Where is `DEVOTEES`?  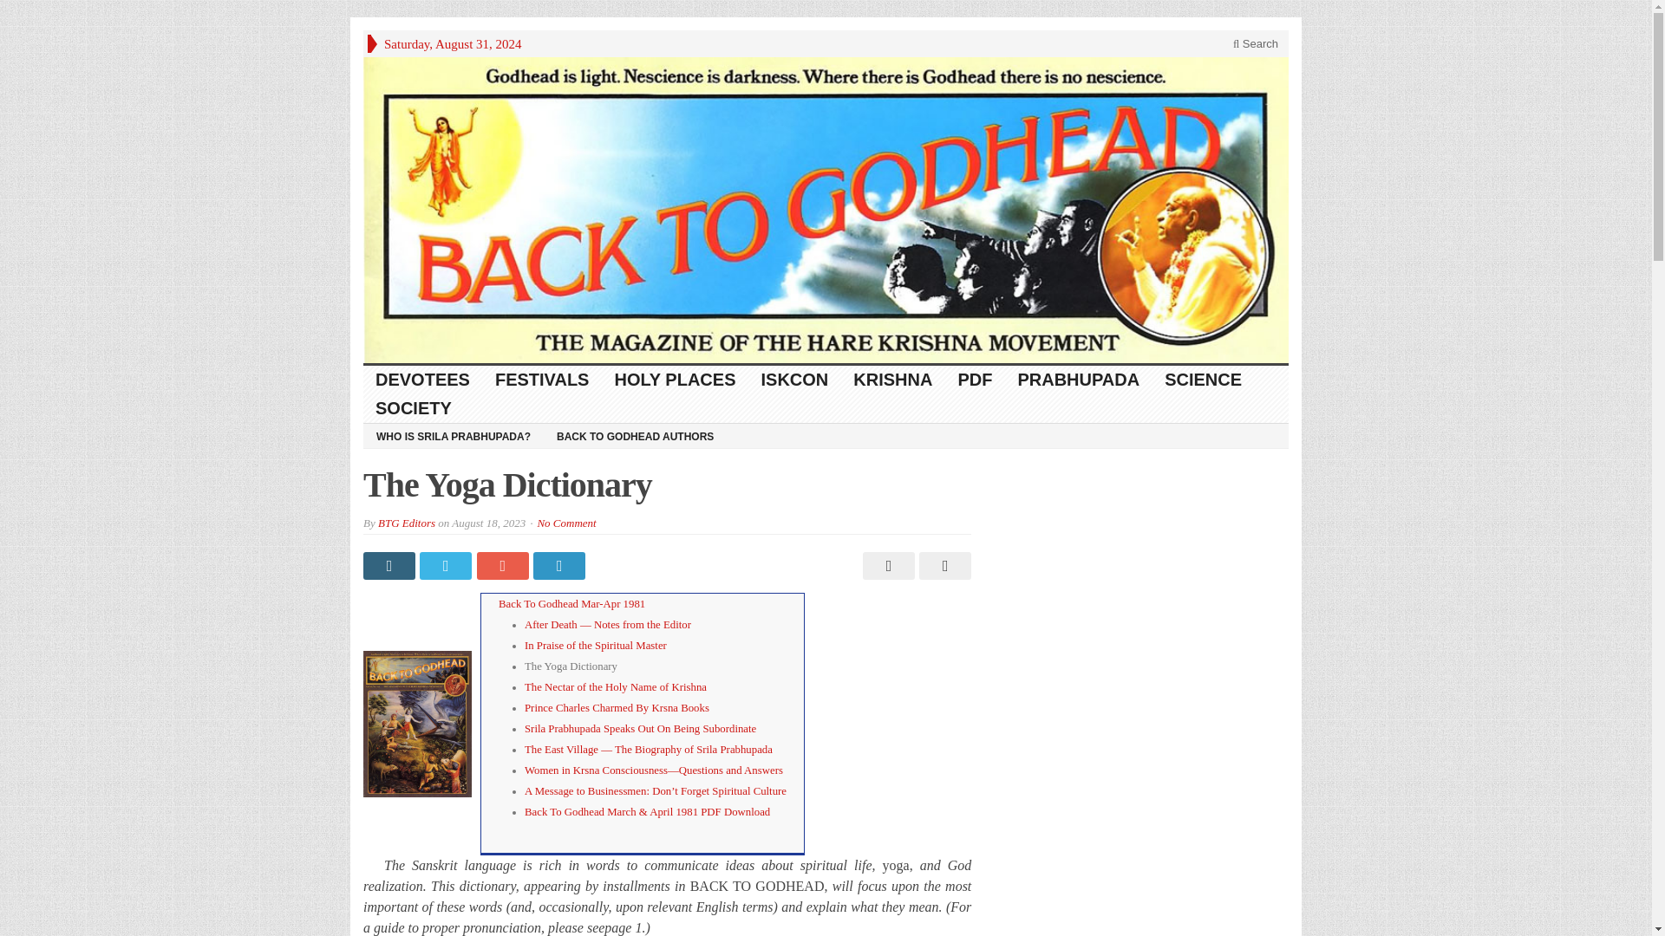
DEVOTEES is located at coordinates (422, 380).